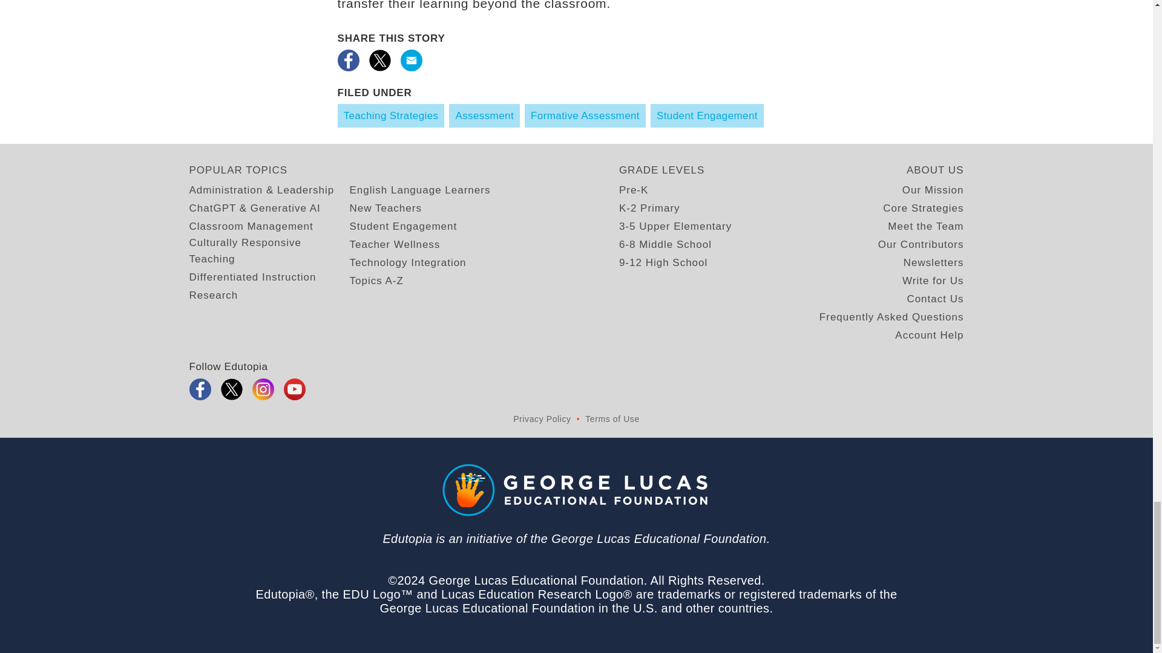 The image size is (1162, 653). I want to click on Culturally Responsive Teaching, so click(269, 250).